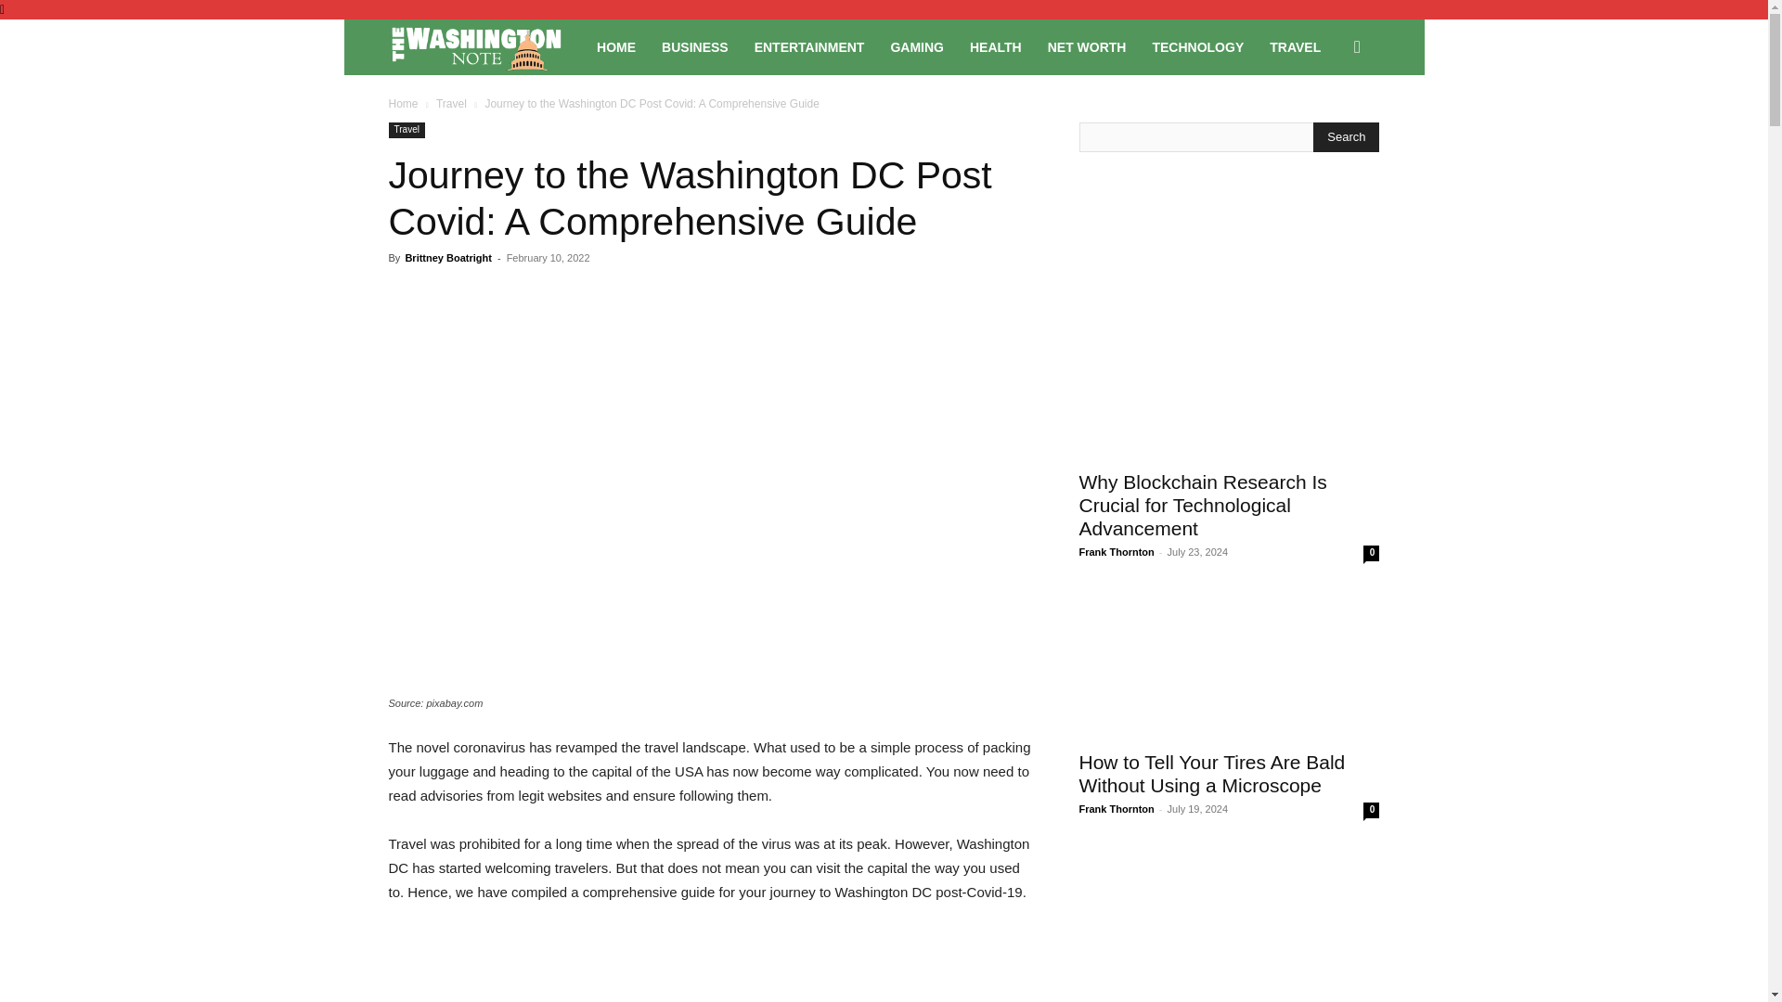 This screenshot has width=1782, height=1002. What do you see at coordinates (1088, 46) in the screenshot?
I see `NET WORTH` at bounding box center [1088, 46].